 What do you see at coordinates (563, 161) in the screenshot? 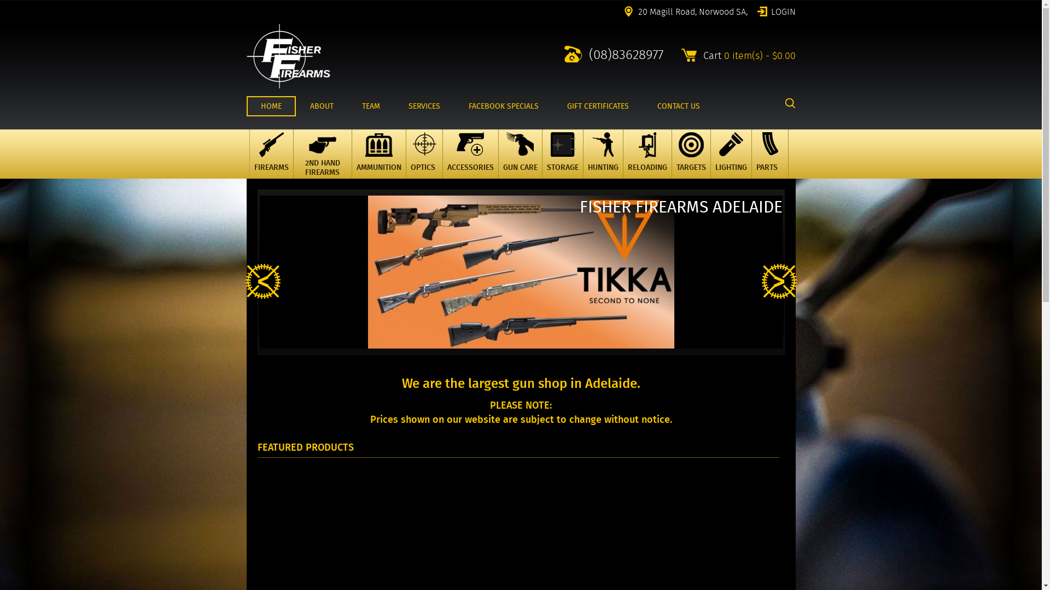
I see `Storage` at bounding box center [563, 161].